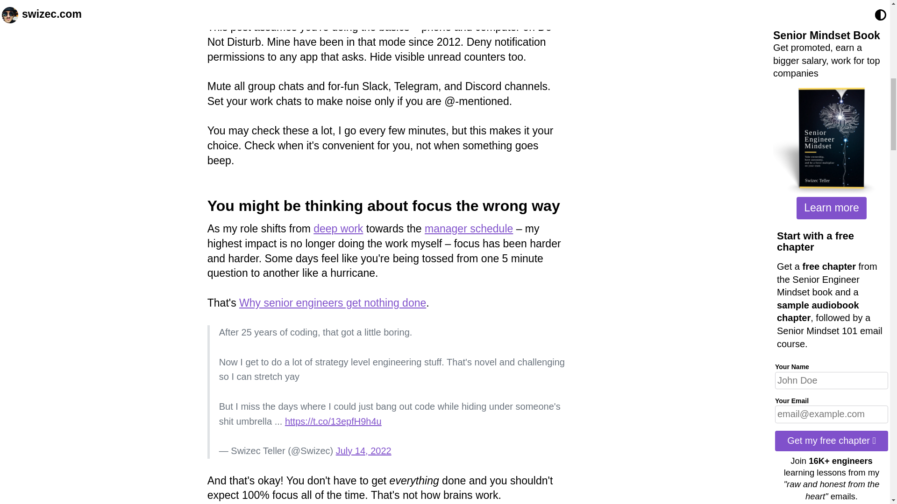 This screenshot has width=897, height=504. What do you see at coordinates (338, 229) in the screenshot?
I see `deep work` at bounding box center [338, 229].